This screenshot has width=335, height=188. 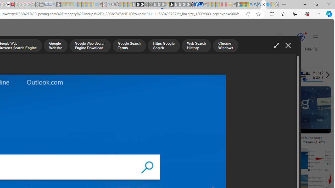 I want to click on Hoodies, so click(x=35, y=120).